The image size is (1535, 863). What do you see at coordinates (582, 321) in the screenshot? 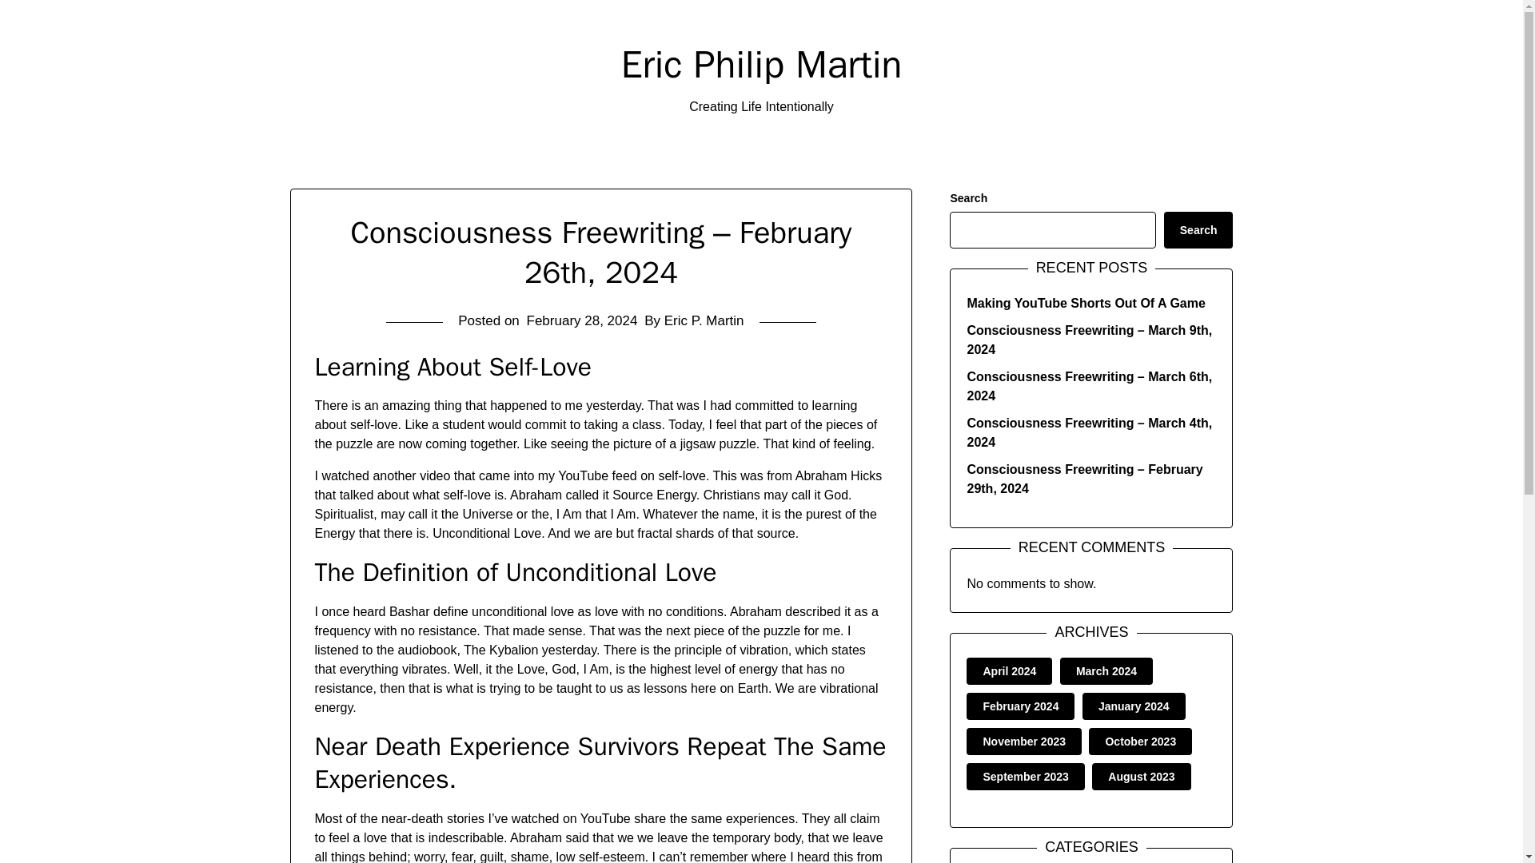
I see `February 28, 2024` at bounding box center [582, 321].